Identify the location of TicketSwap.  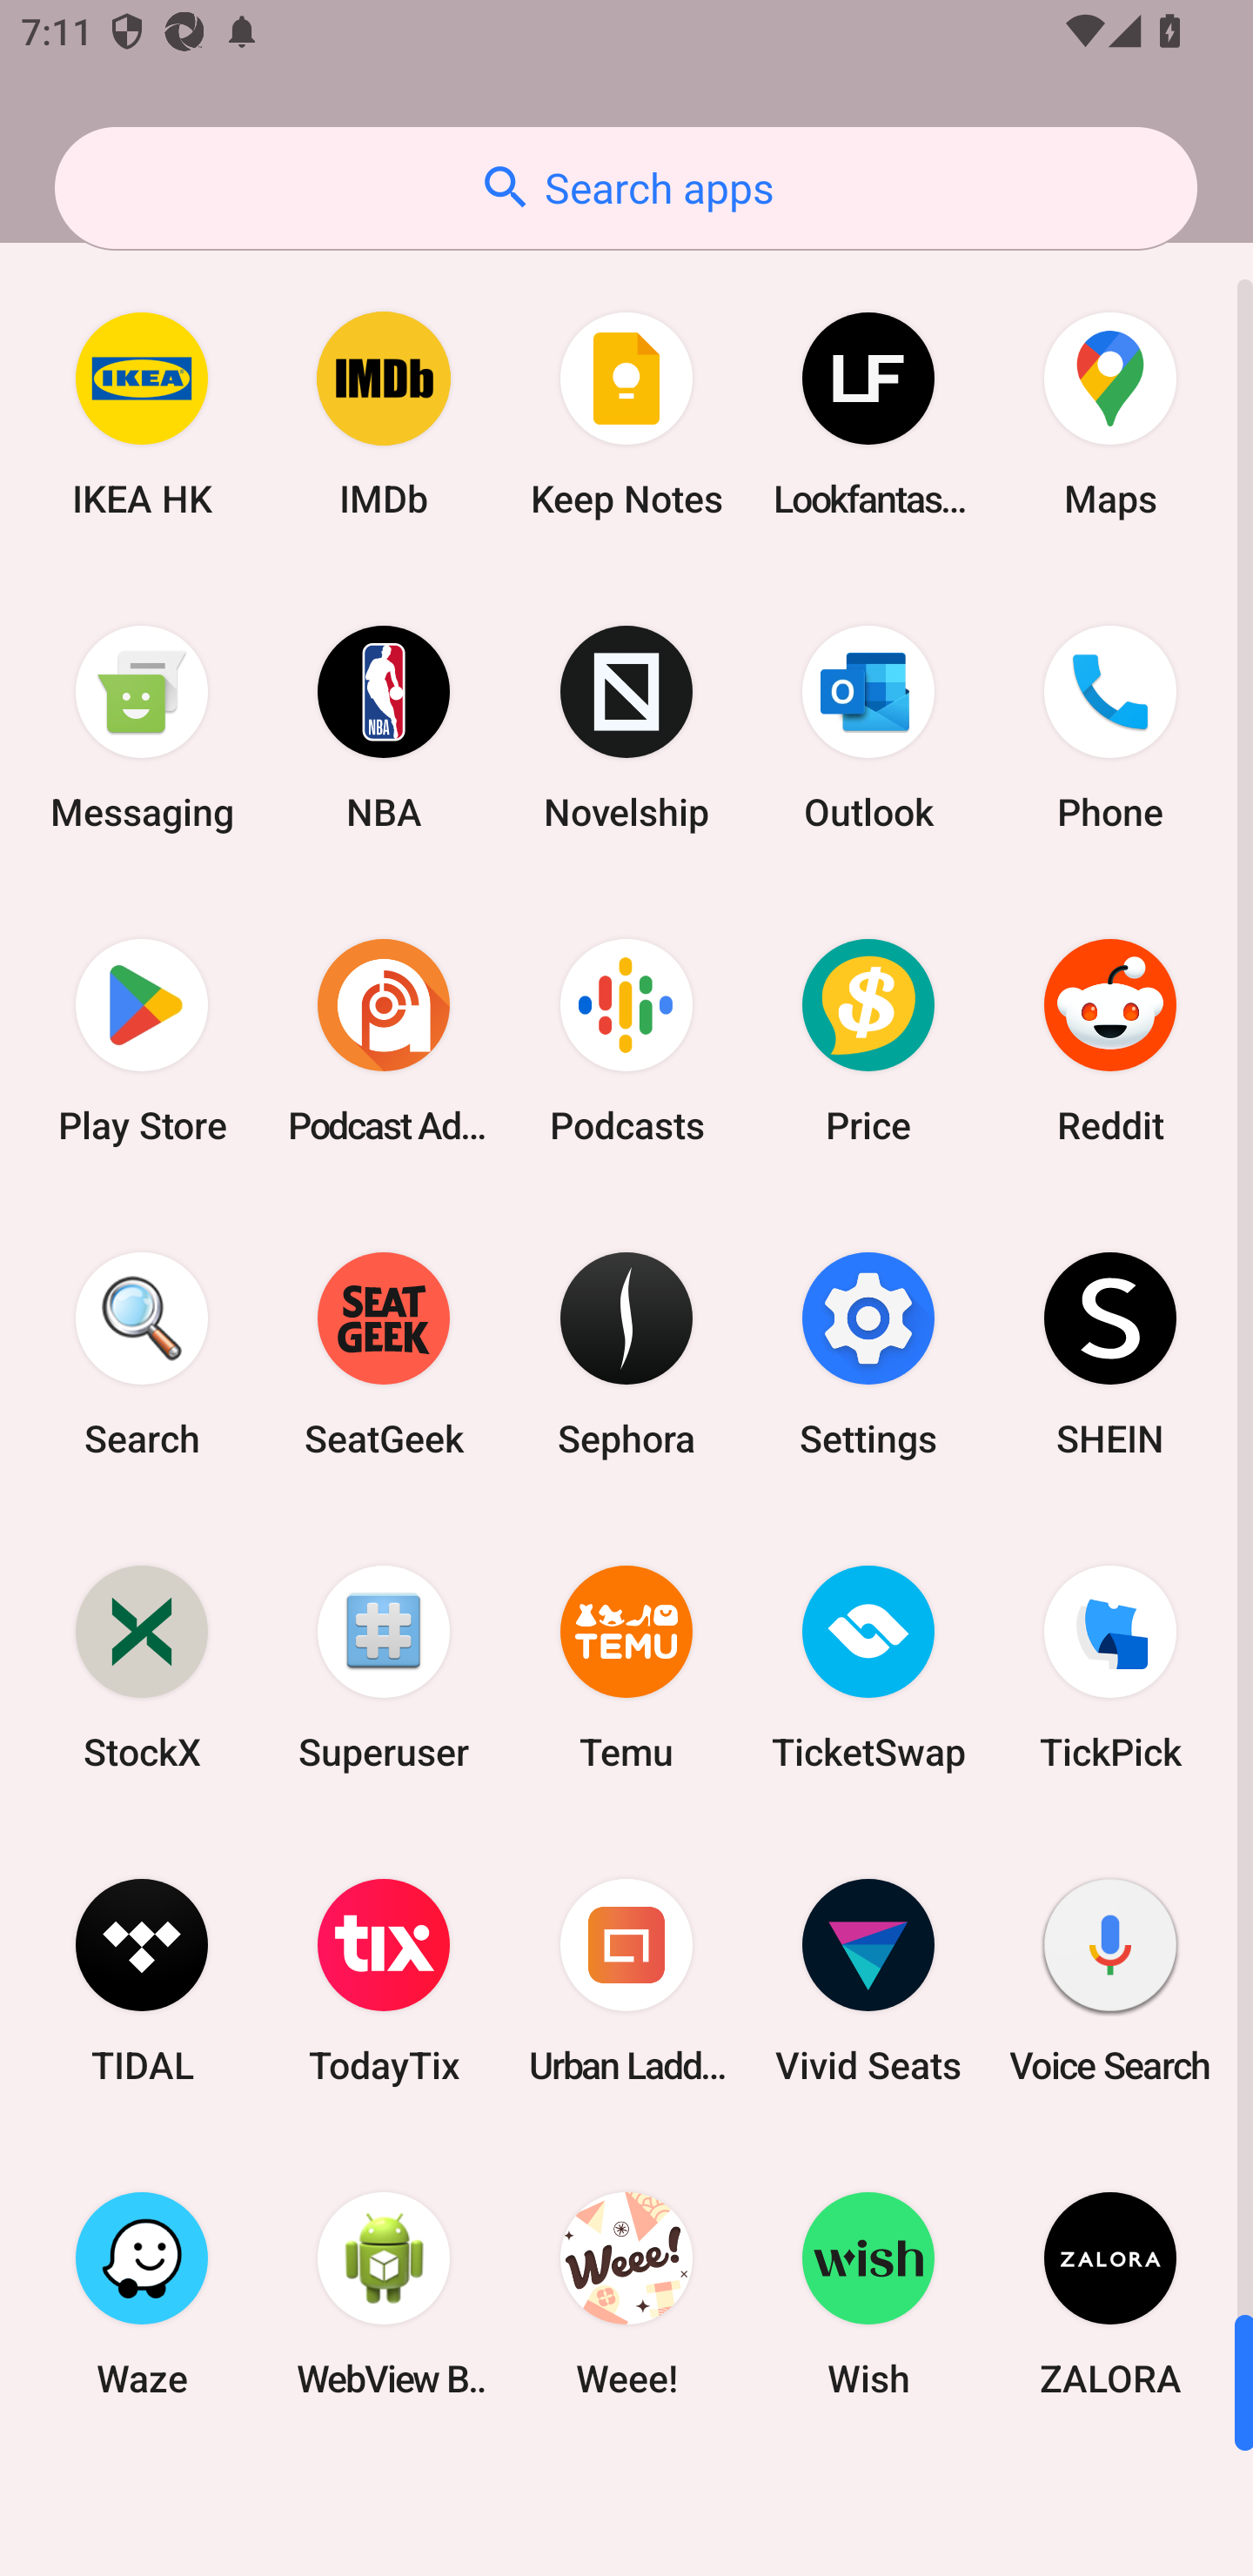
(868, 1666).